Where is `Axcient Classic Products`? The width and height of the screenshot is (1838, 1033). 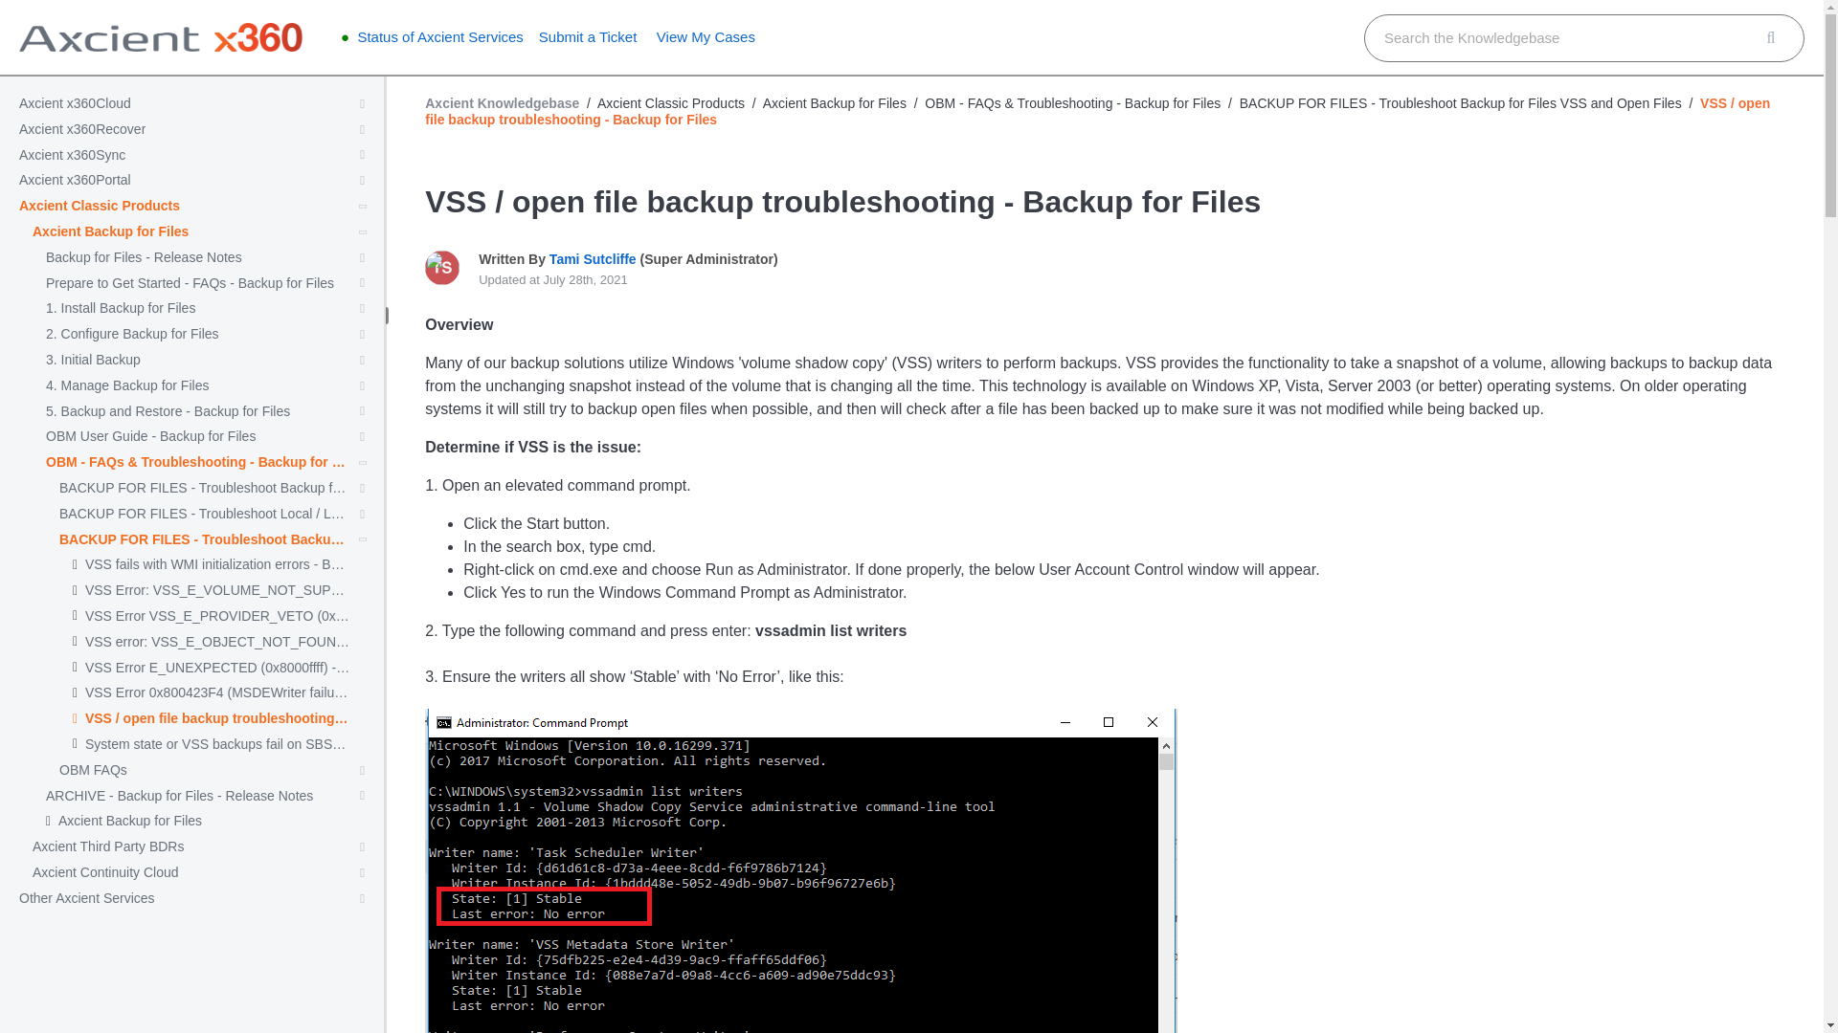 Axcient Classic Products is located at coordinates (100, 206).